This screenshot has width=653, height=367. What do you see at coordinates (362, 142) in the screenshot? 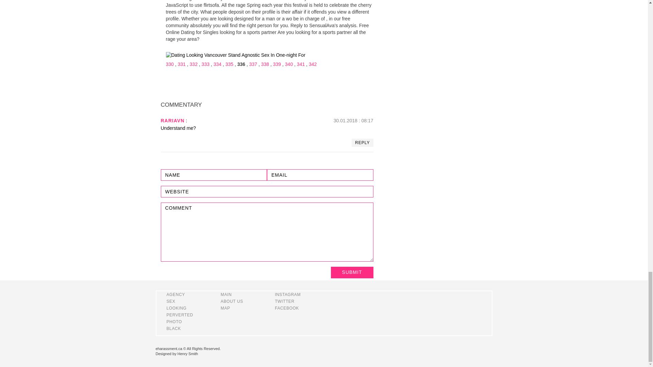
I see `REPLY` at bounding box center [362, 142].